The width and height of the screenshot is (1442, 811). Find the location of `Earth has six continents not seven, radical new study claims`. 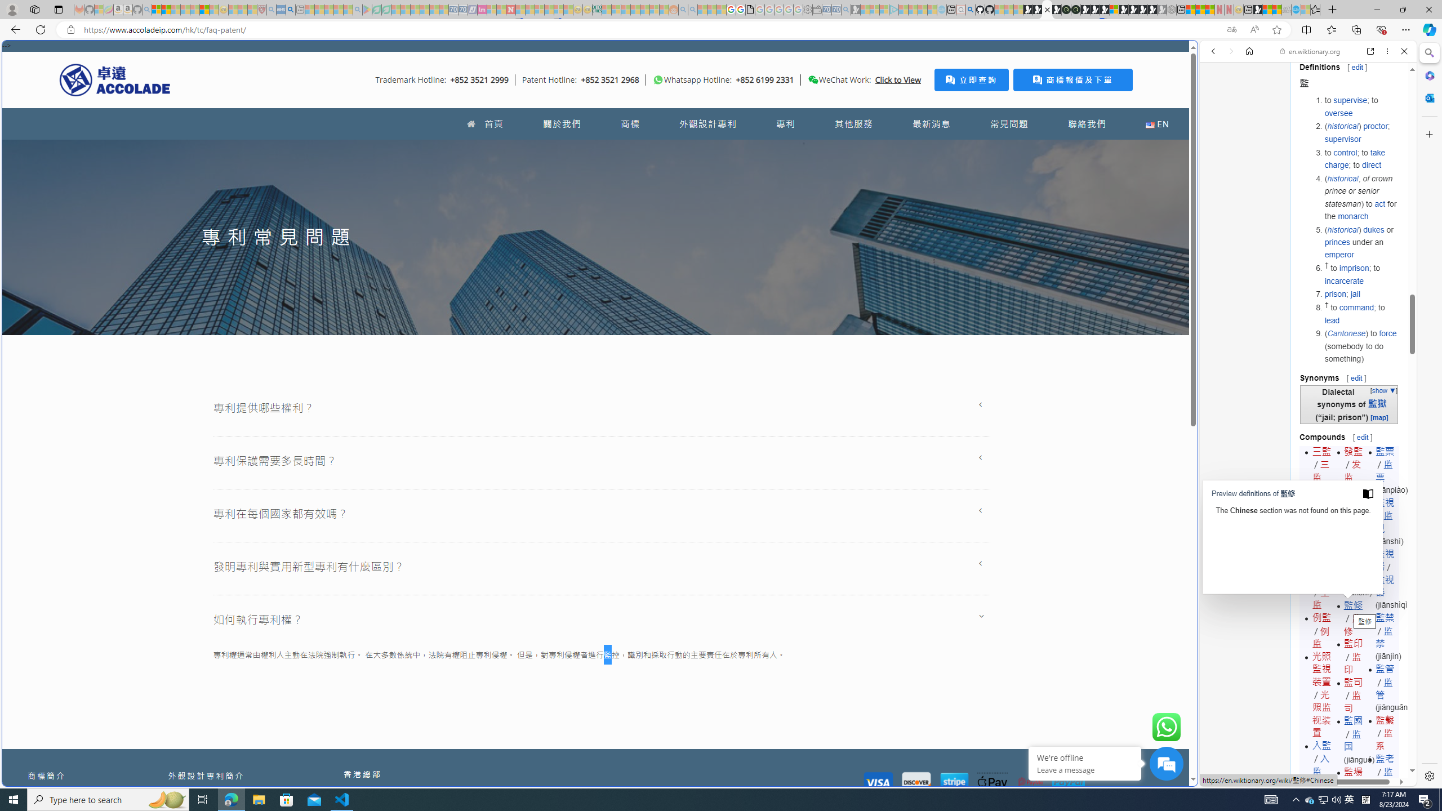

Earth has six continents not seven, radical new study claims is located at coordinates (1276, 10).